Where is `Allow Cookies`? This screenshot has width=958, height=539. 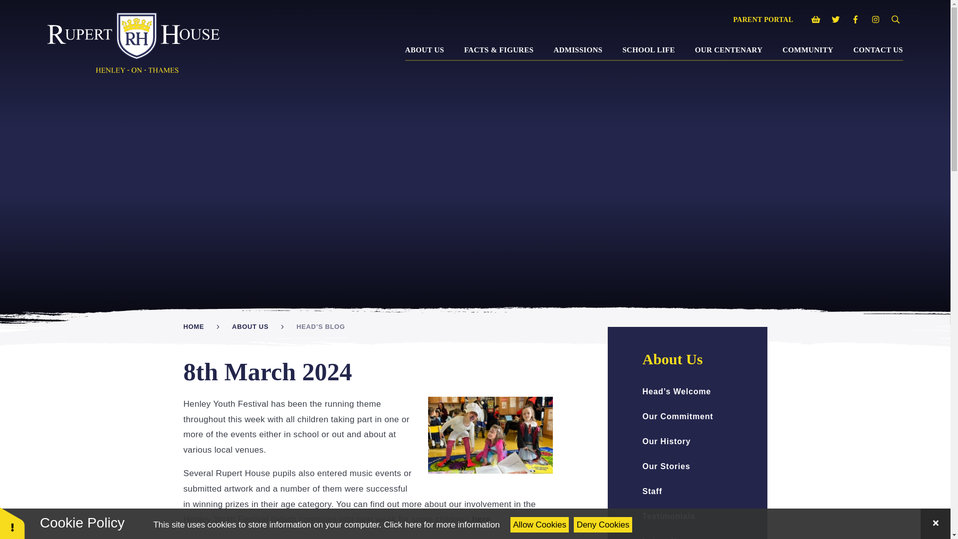
Allow Cookies is located at coordinates (540, 525).